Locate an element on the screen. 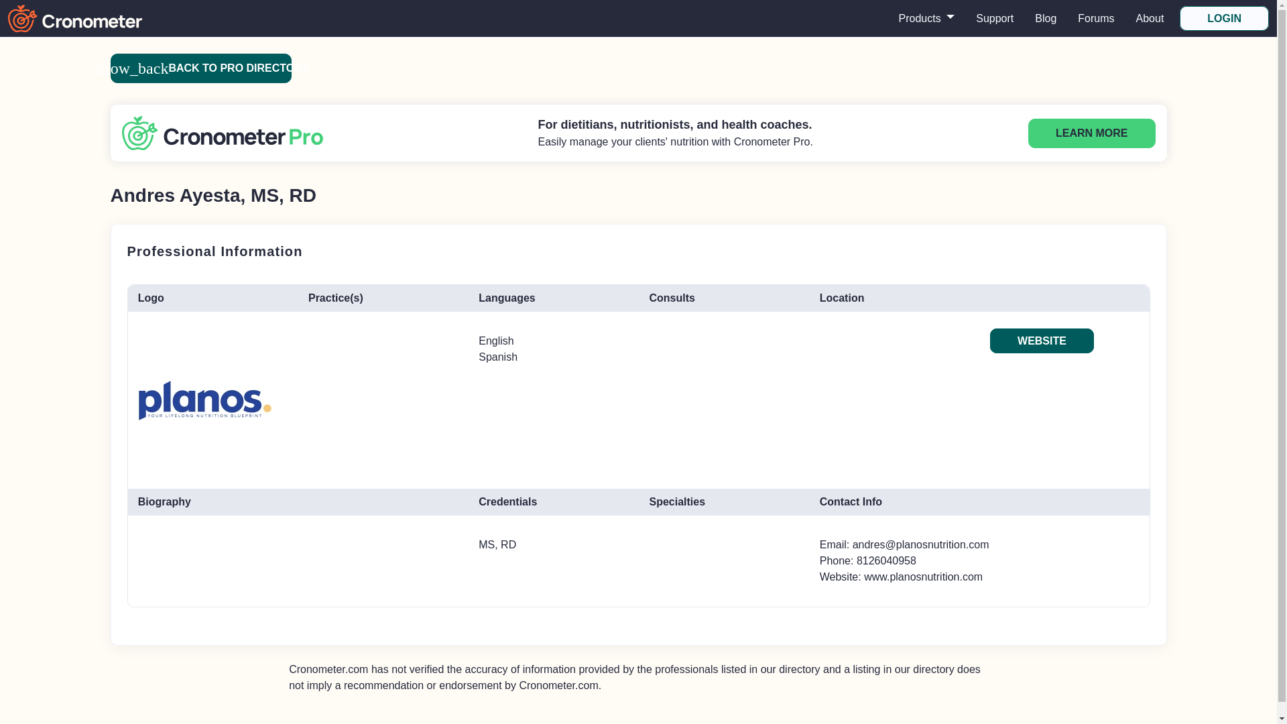 This screenshot has height=724, width=1287. Products is located at coordinates (926, 18).